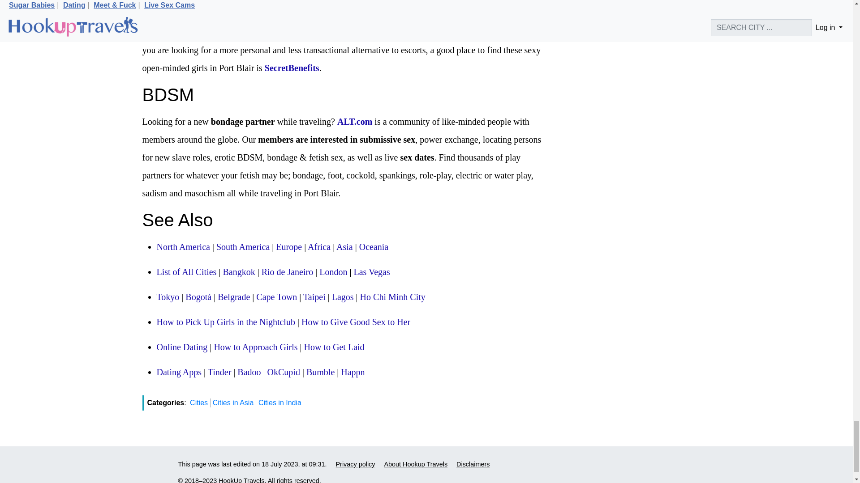 This screenshot has width=860, height=483. What do you see at coordinates (288, 247) in the screenshot?
I see `Europe` at bounding box center [288, 247].